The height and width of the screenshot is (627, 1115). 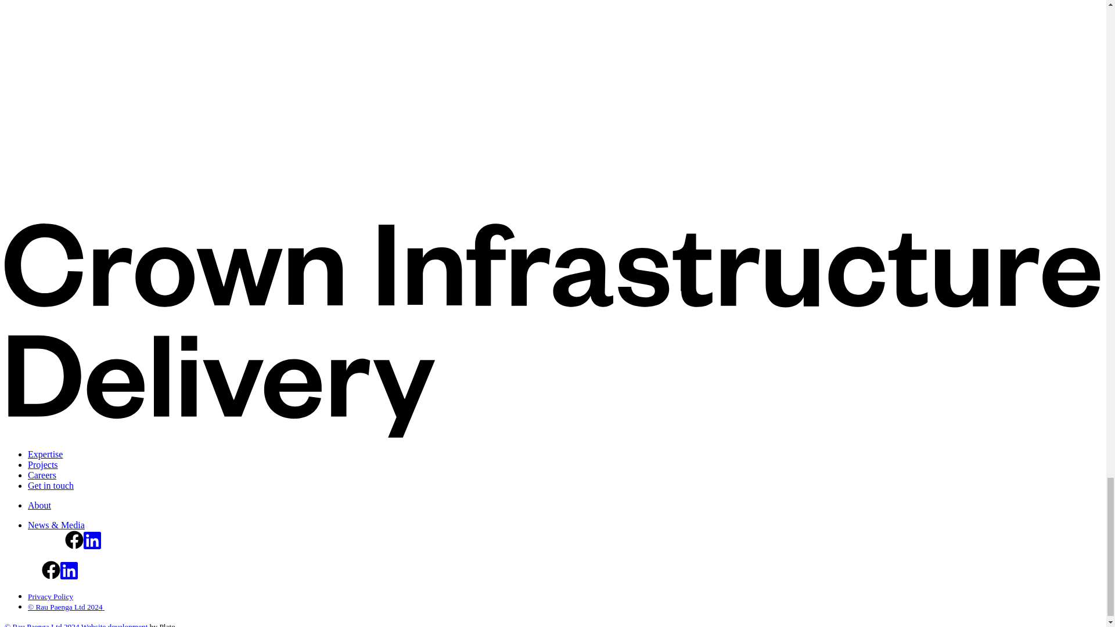 I want to click on Facebook, so click(x=74, y=546).